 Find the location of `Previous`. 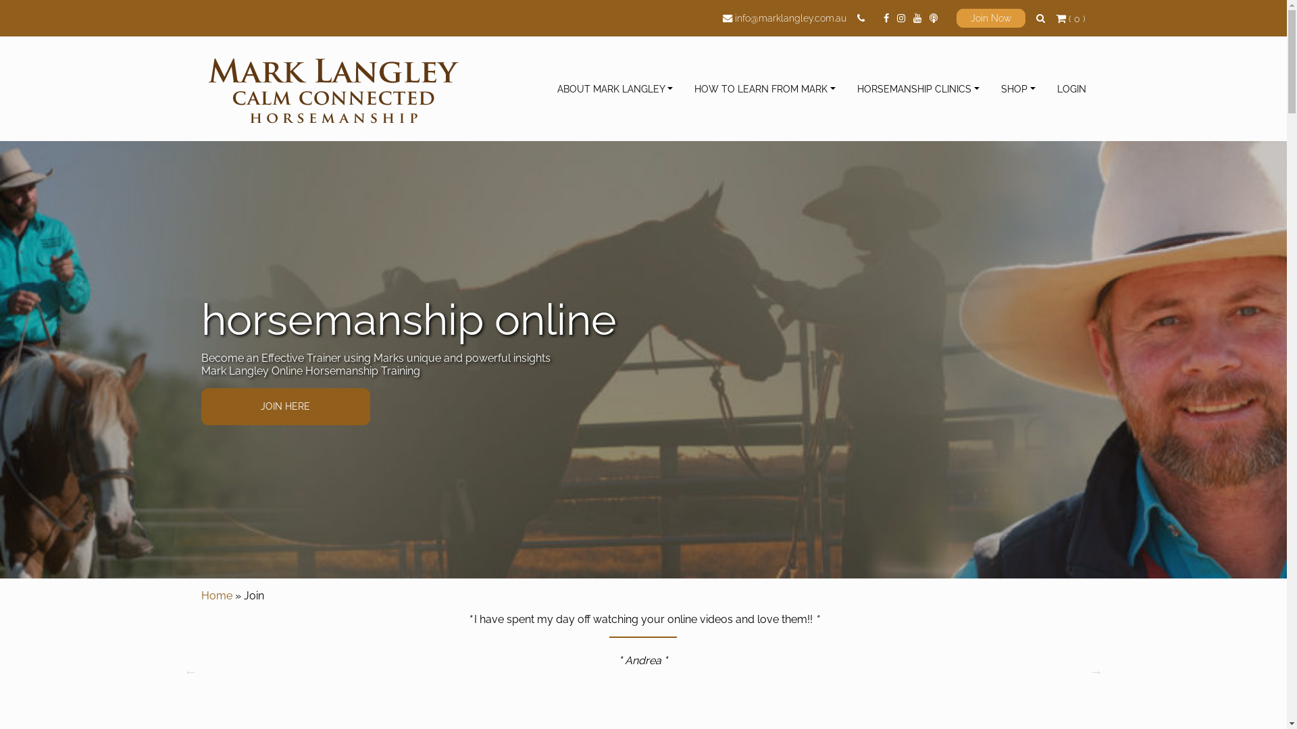

Previous is located at coordinates (190, 672).